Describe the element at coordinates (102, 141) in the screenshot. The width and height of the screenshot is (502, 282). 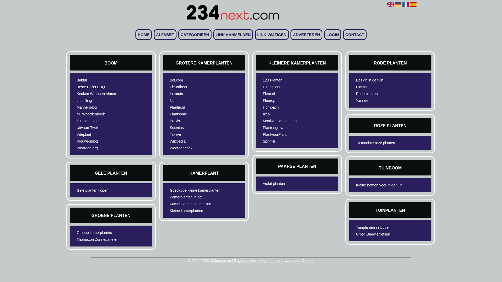
I see `Vrouwenblog` at that location.